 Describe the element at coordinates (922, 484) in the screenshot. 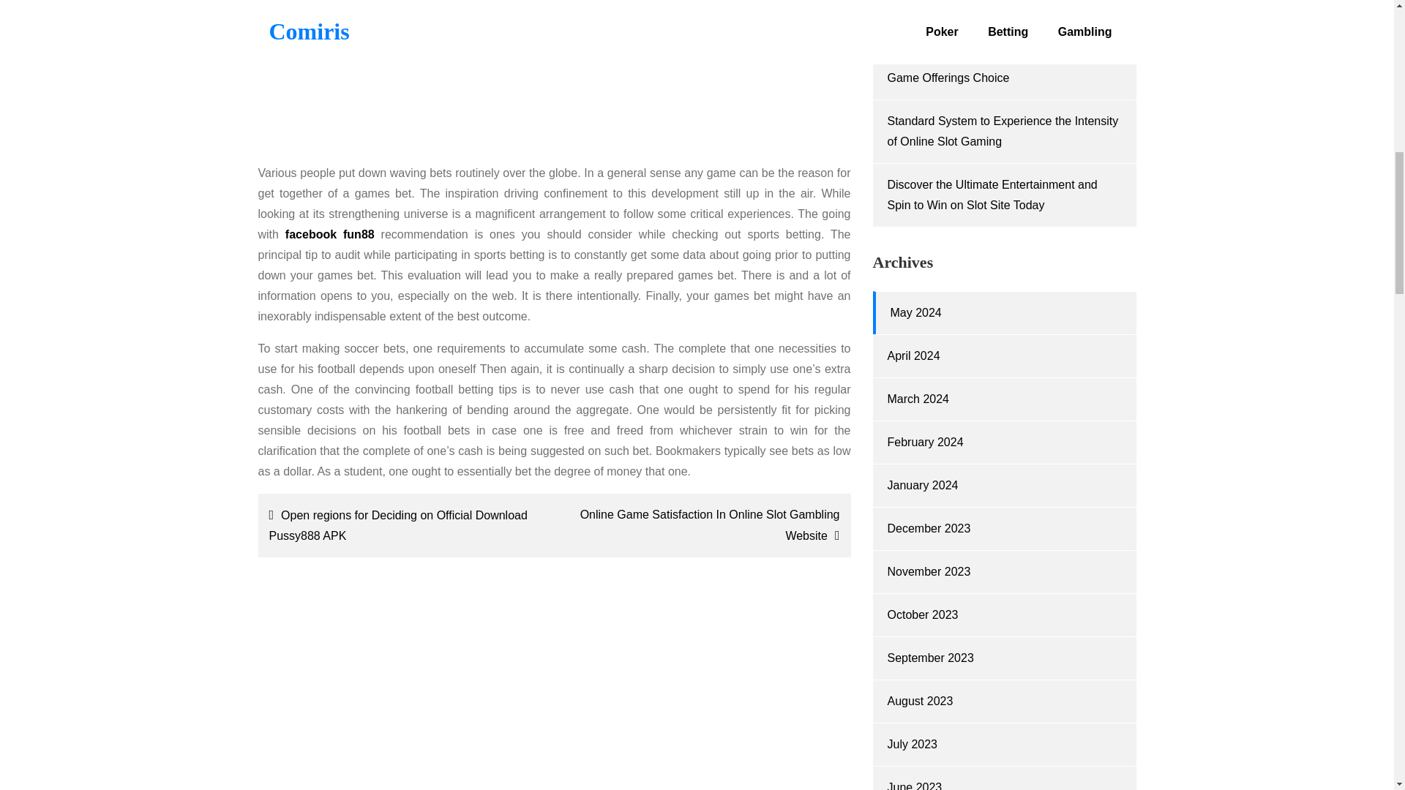

I see `January 2024` at that location.